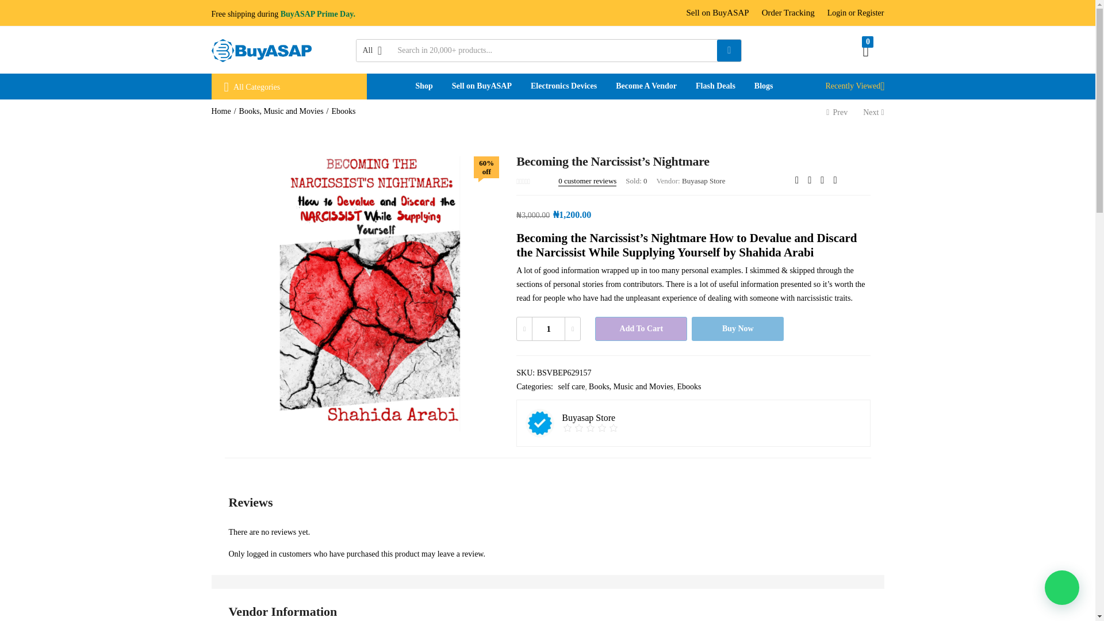 The height and width of the screenshot is (621, 1104). What do you see at coordinates (374, 51) in the screenshot?
I see ` All` at bounding box center [374, 51].